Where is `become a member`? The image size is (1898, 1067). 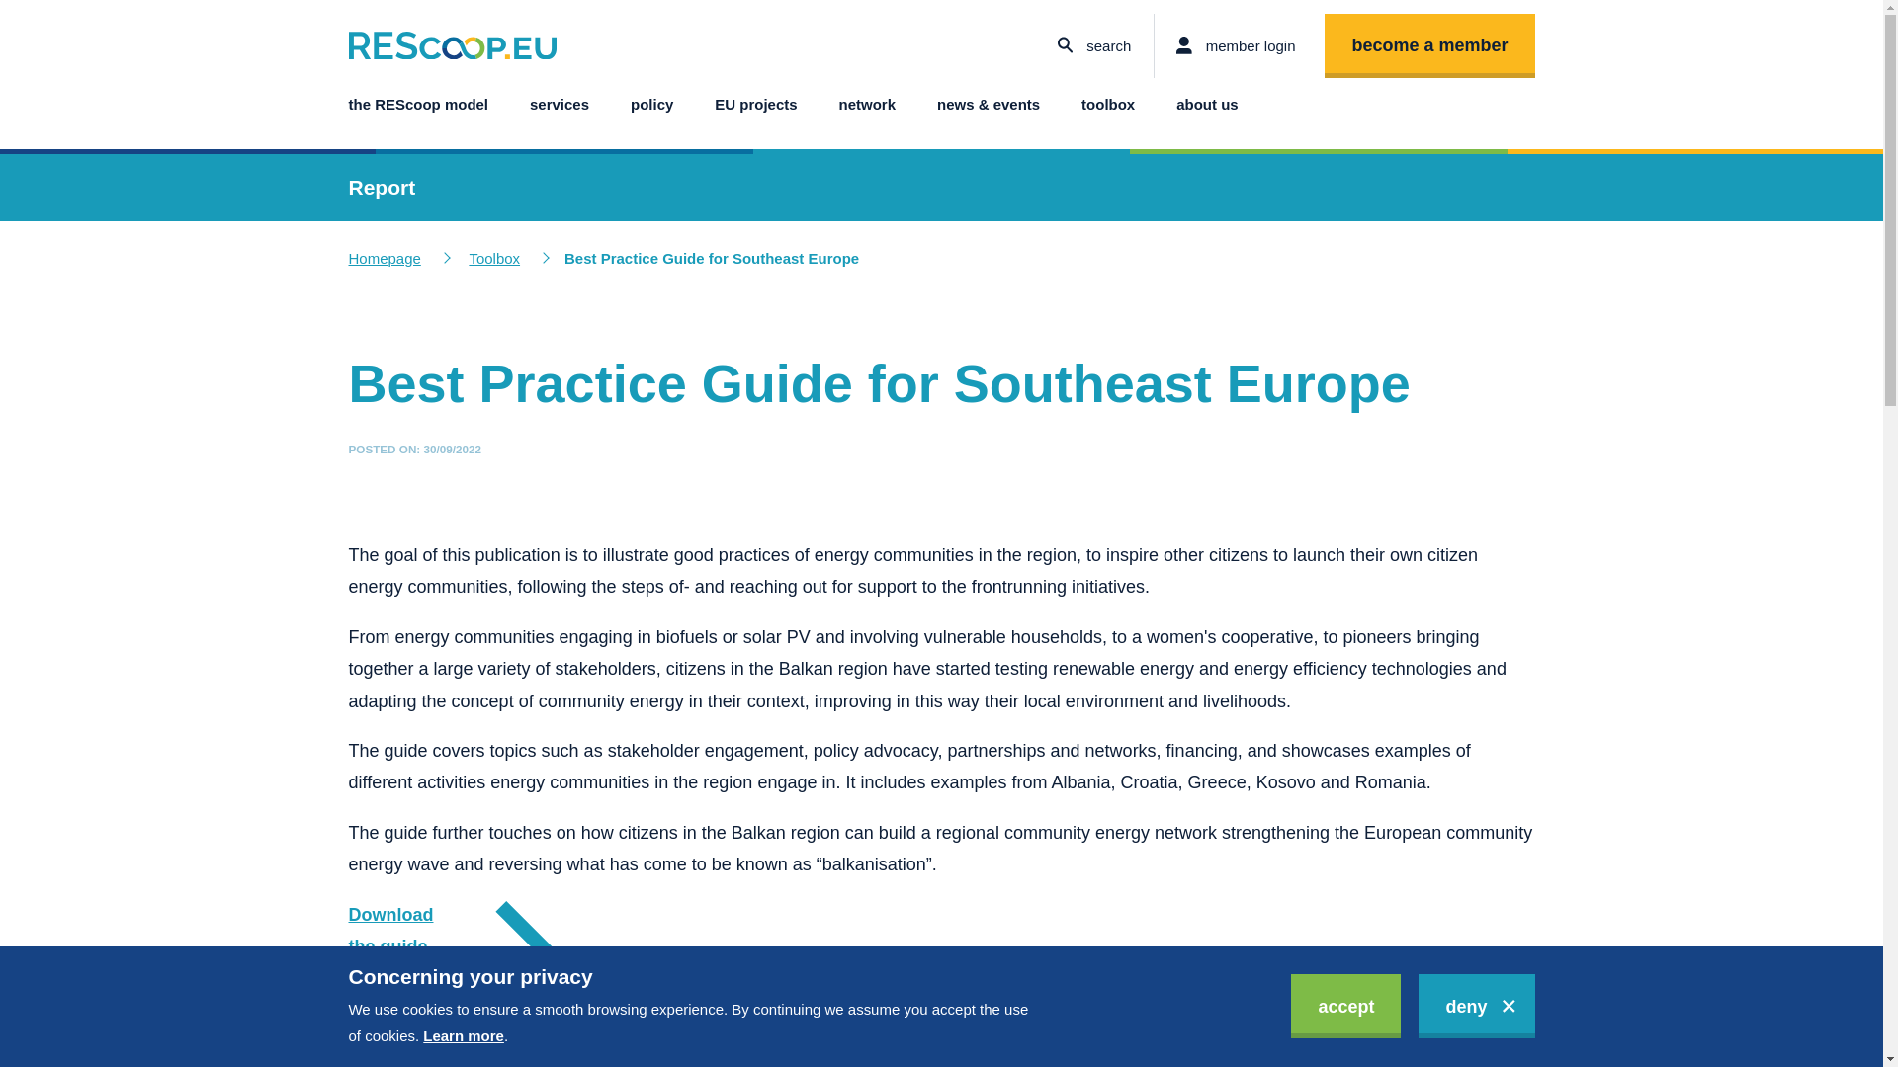
become a member is located at coordinates (1429, 45).